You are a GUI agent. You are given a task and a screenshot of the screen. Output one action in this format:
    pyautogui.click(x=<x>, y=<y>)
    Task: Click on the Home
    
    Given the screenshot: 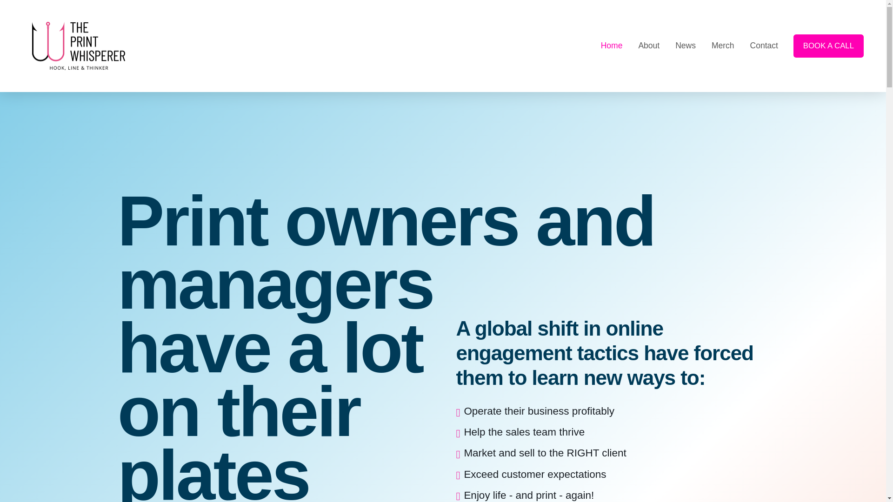 What is the action you would take?
    pyautogui.click(x=611, y=46)
    